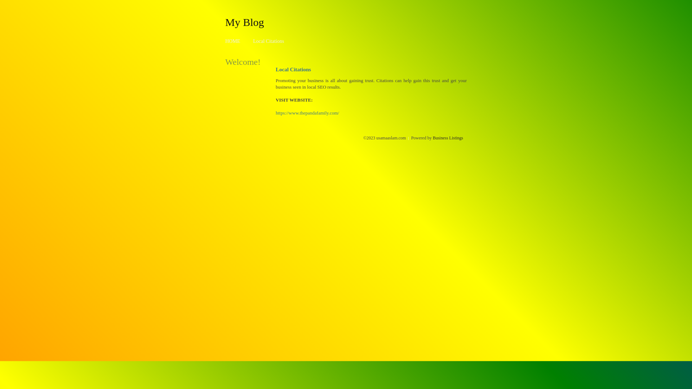  I want to click on Local Citations, so click(269, 41).